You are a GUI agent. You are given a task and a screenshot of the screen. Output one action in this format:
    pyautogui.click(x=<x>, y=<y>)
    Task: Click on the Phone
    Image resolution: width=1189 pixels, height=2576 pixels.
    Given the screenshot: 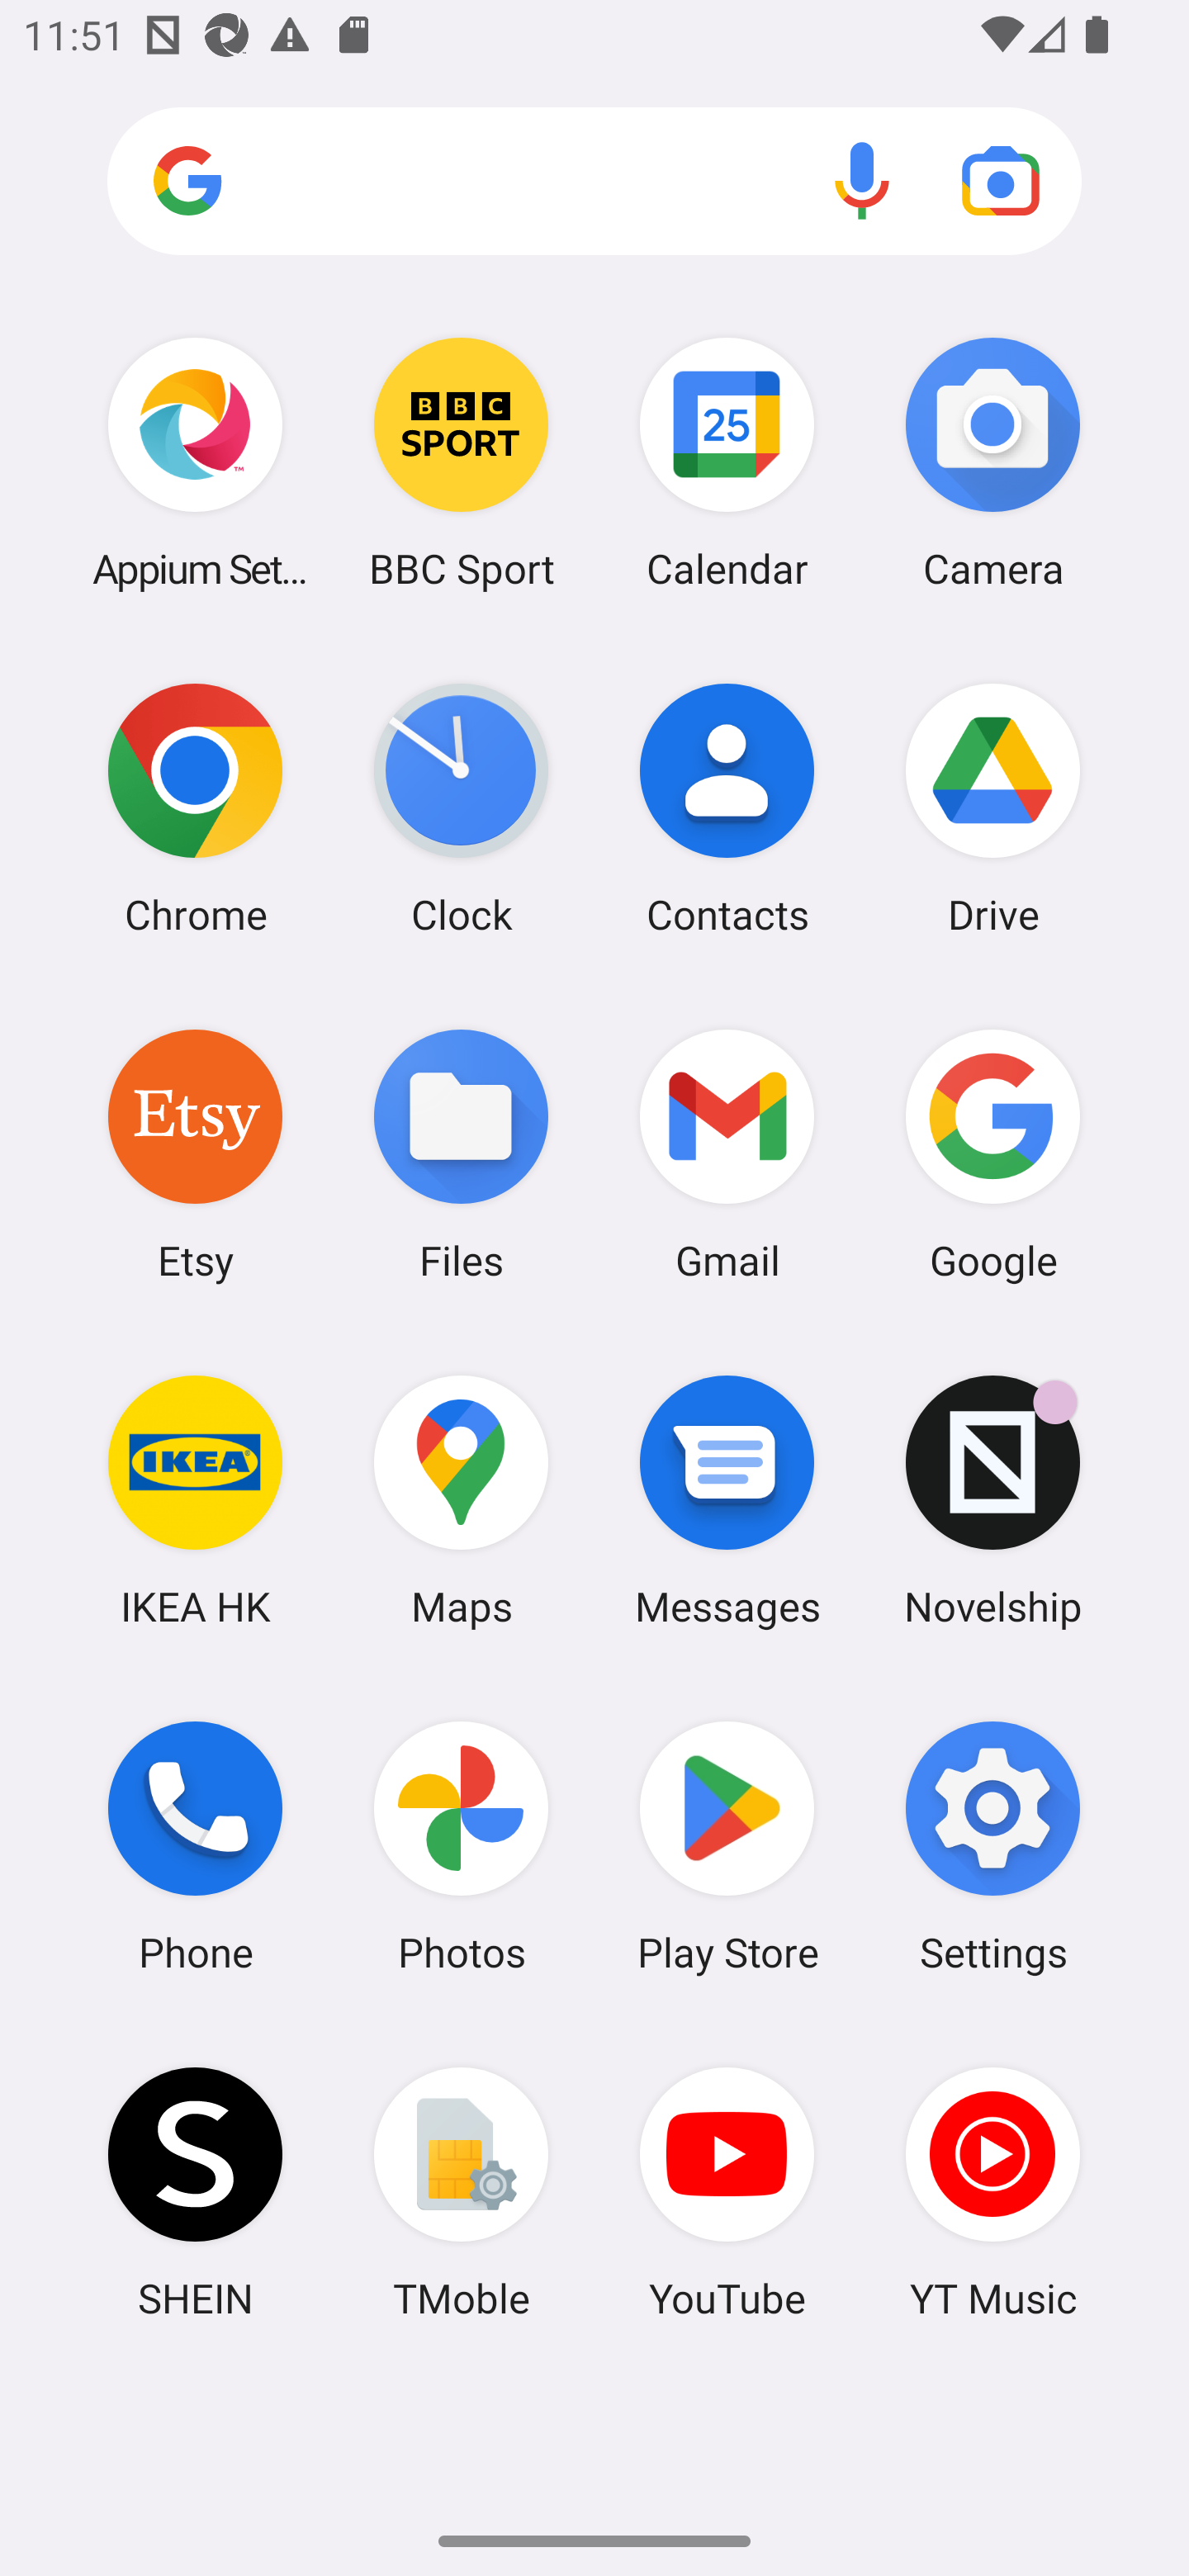 What is the action you would take?
    pyautogui.click(x=195, y=1847)
    